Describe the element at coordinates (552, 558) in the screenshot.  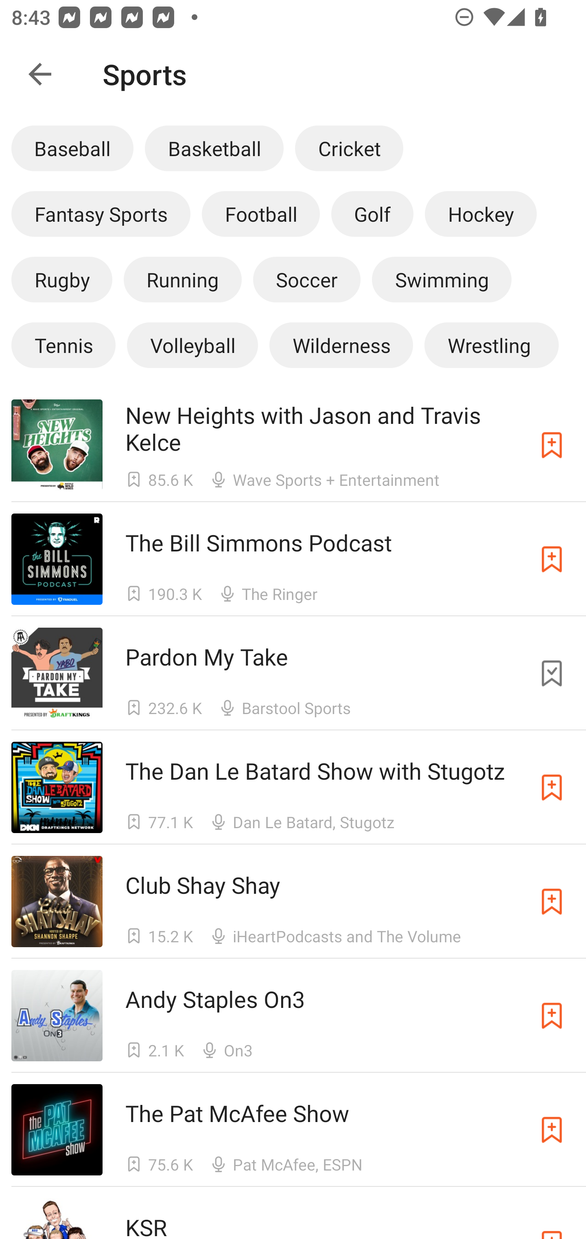
I see `Subscribe` at that location.